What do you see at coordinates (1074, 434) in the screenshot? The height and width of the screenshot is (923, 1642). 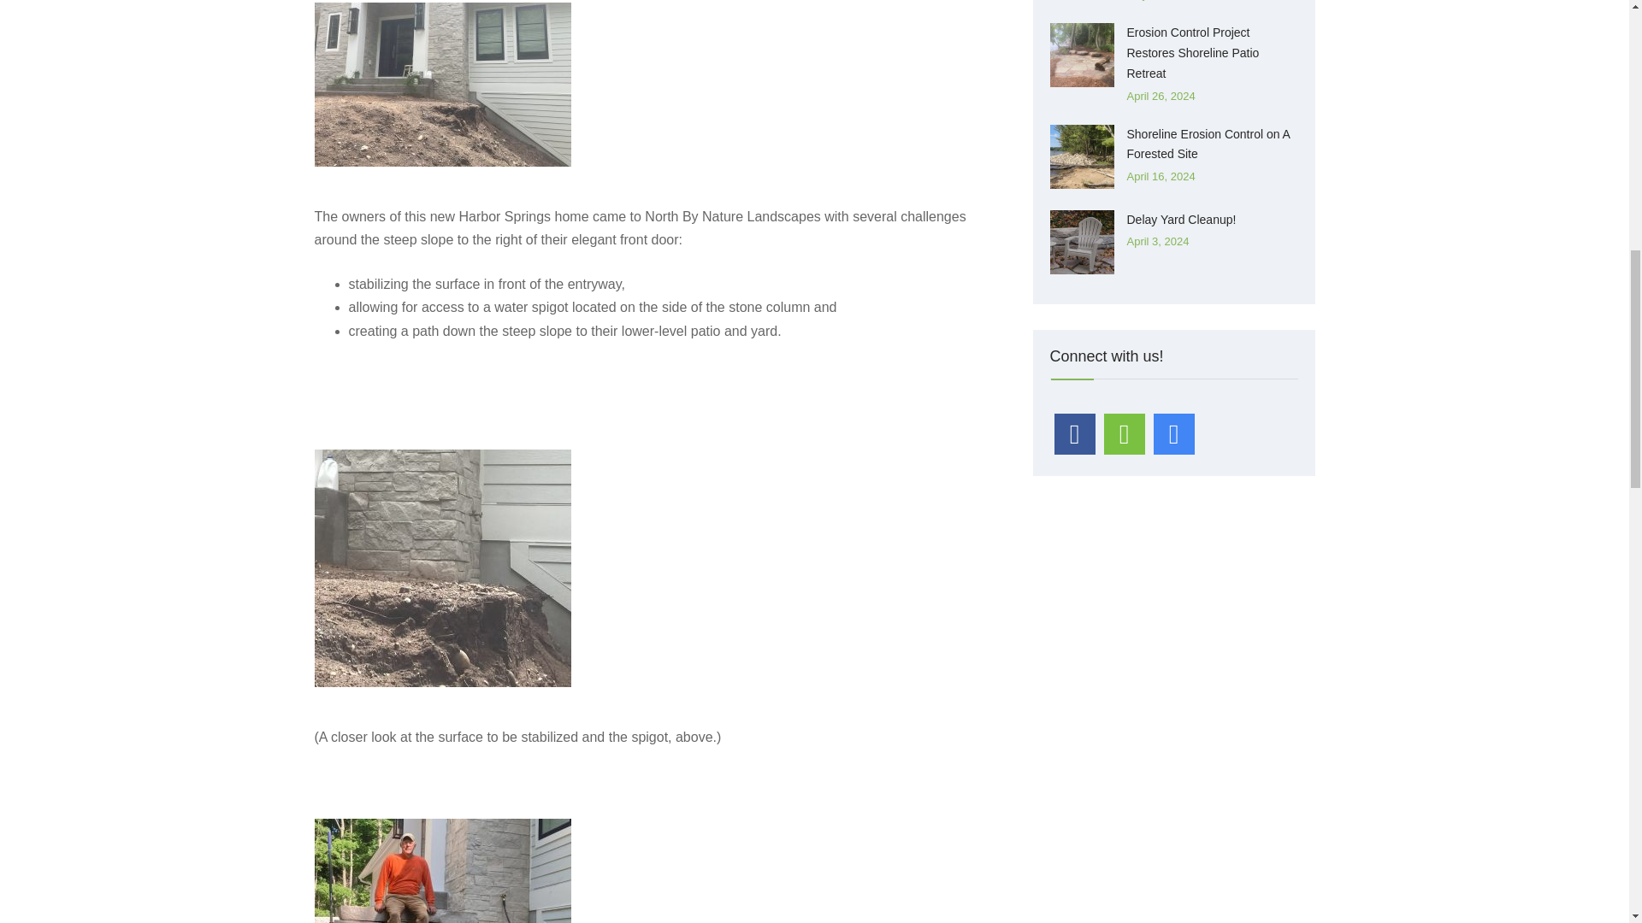 I see `Facebook` at bounding box center [1074, 434].